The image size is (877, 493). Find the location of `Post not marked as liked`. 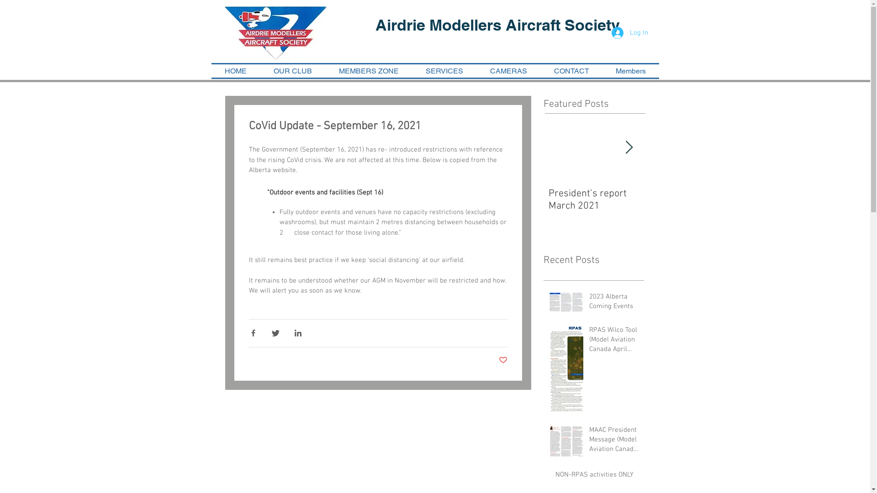

Post not marked as liked is located at coordinates (503, 361).